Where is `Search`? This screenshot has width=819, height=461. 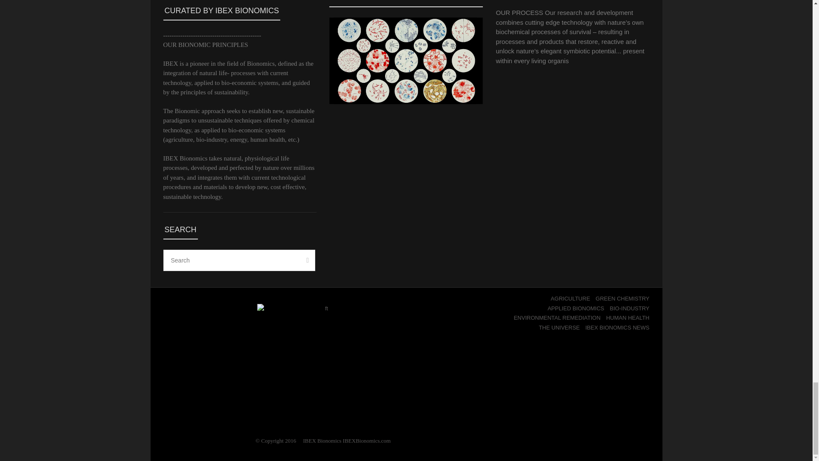 Search is located at coordinates (239, 260).